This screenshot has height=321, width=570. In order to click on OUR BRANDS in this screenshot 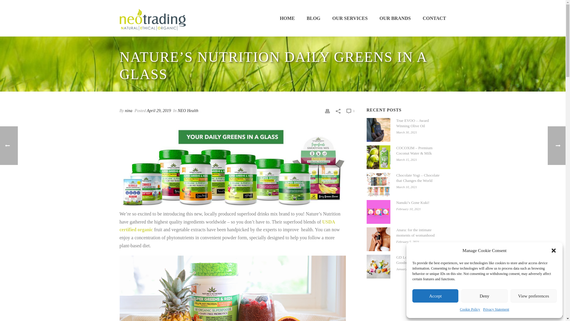, I will do `click(395, 18)`.